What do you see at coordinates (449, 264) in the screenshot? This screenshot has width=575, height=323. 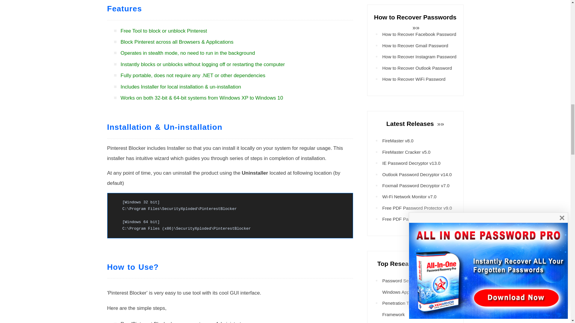 I see `See More...` at bounding box center [449, 264].